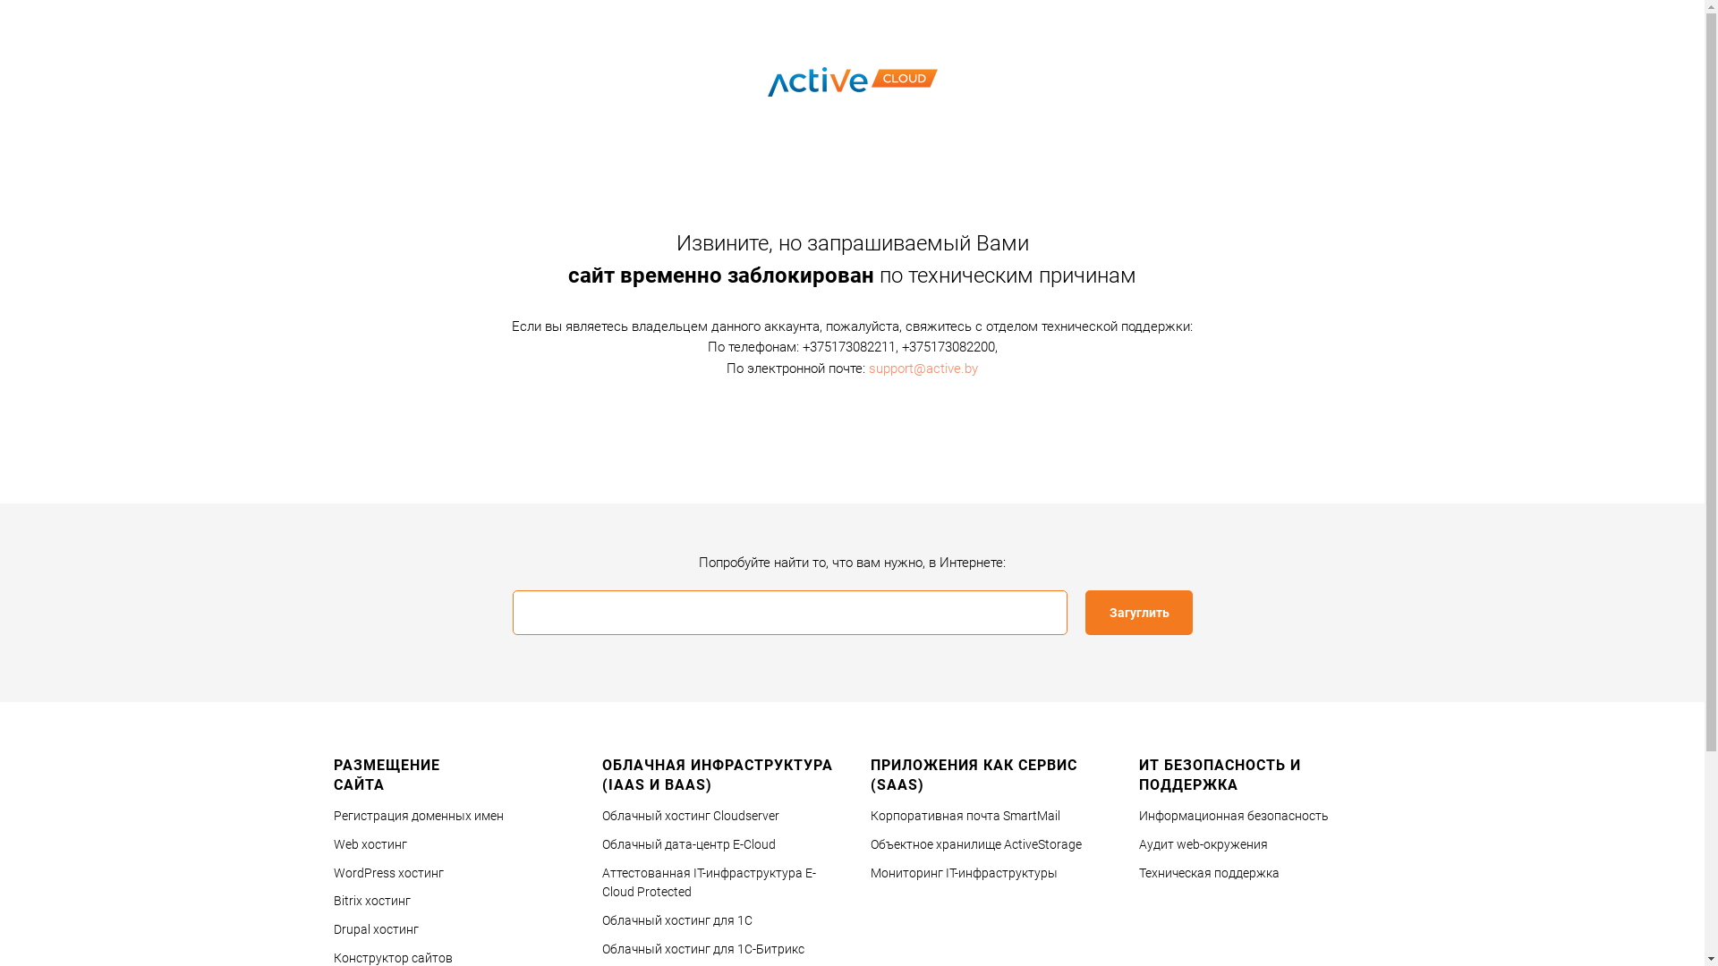 The height and width of the screenshot is (966, 1718). I want to click on +375173082211, so click(848, 347).